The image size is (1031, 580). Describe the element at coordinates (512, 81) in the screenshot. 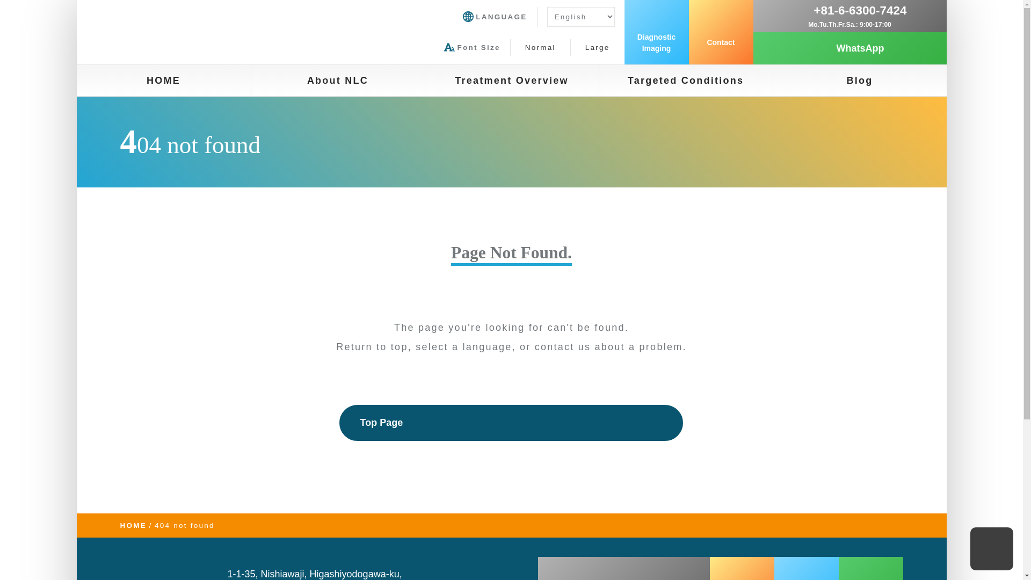

I see `Treatment Overview` at that location.